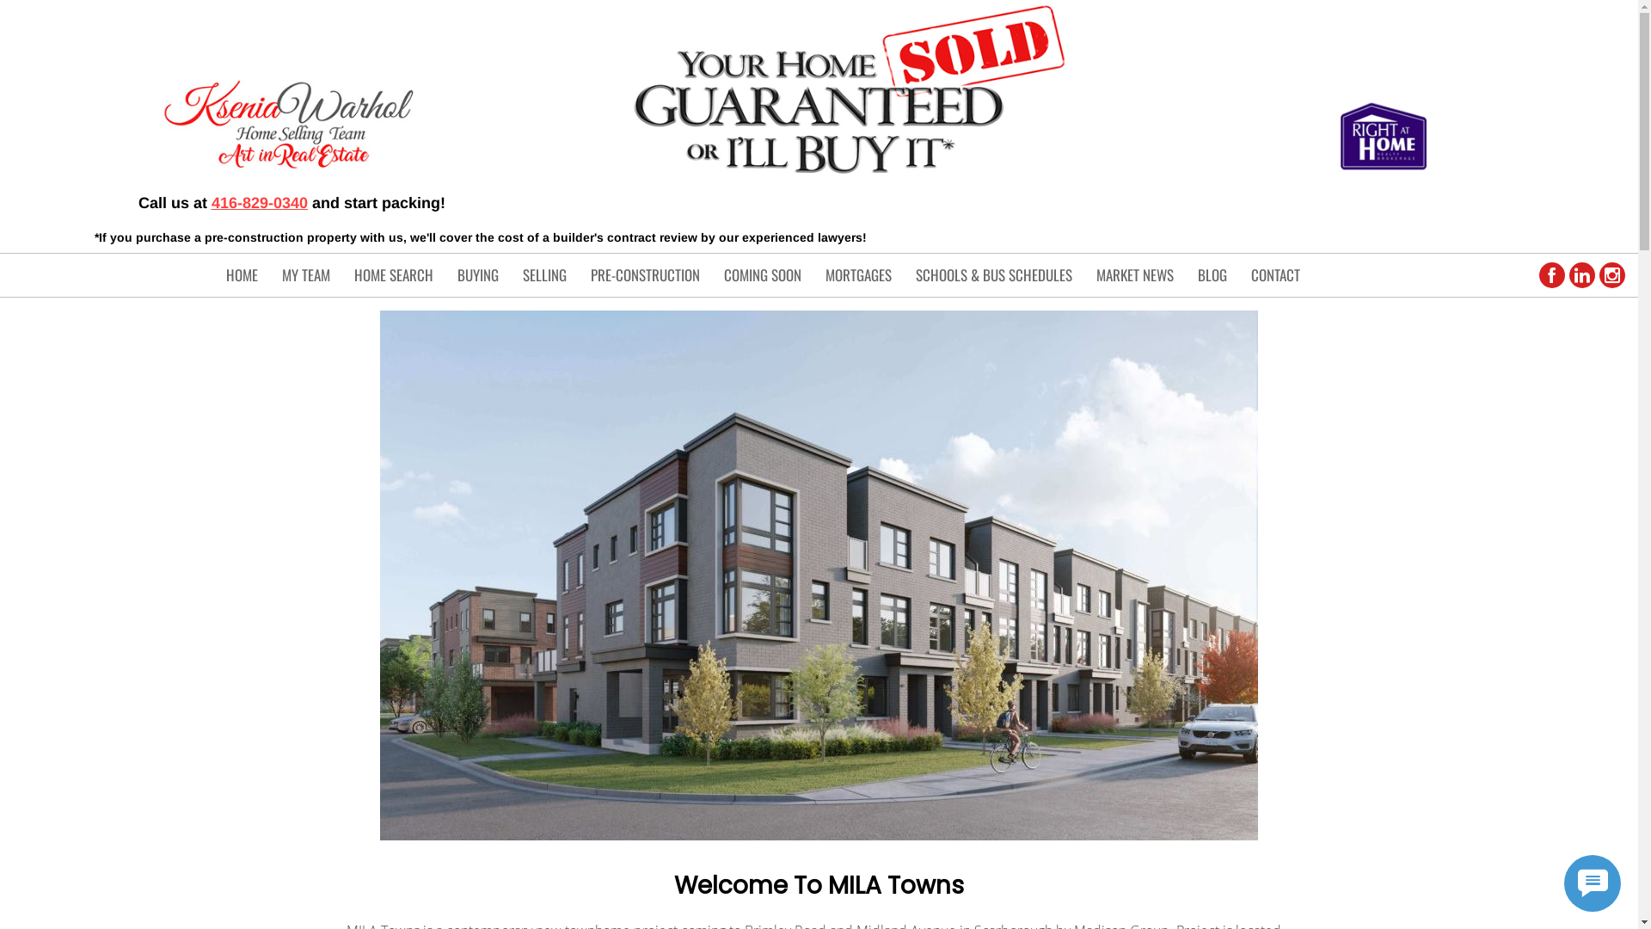  I want to click on BLOG, so click(1212, 275).